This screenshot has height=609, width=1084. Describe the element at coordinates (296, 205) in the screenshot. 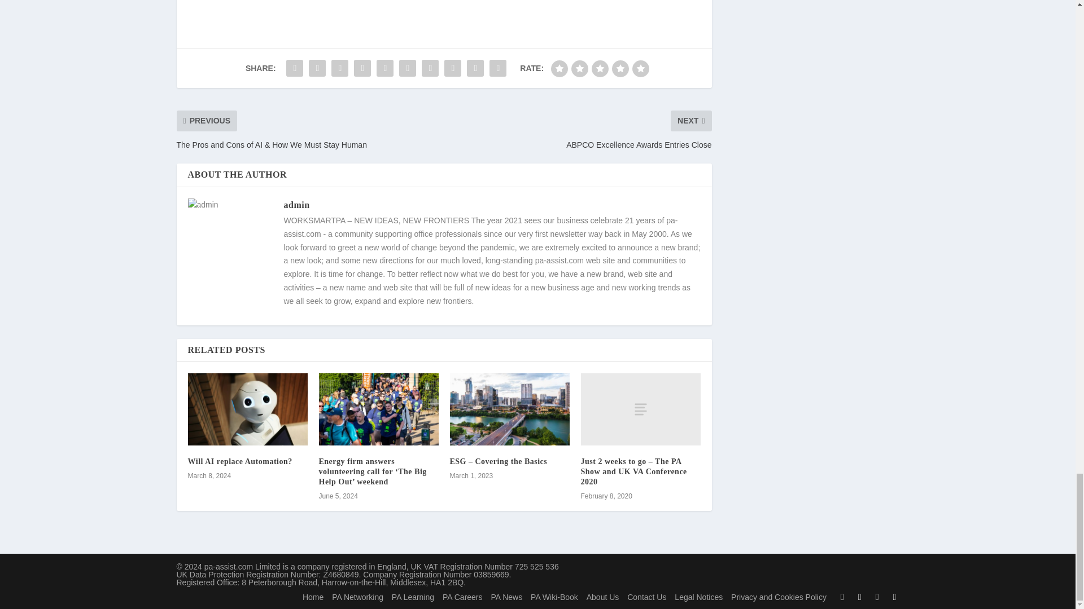

I see `admin` at that location.